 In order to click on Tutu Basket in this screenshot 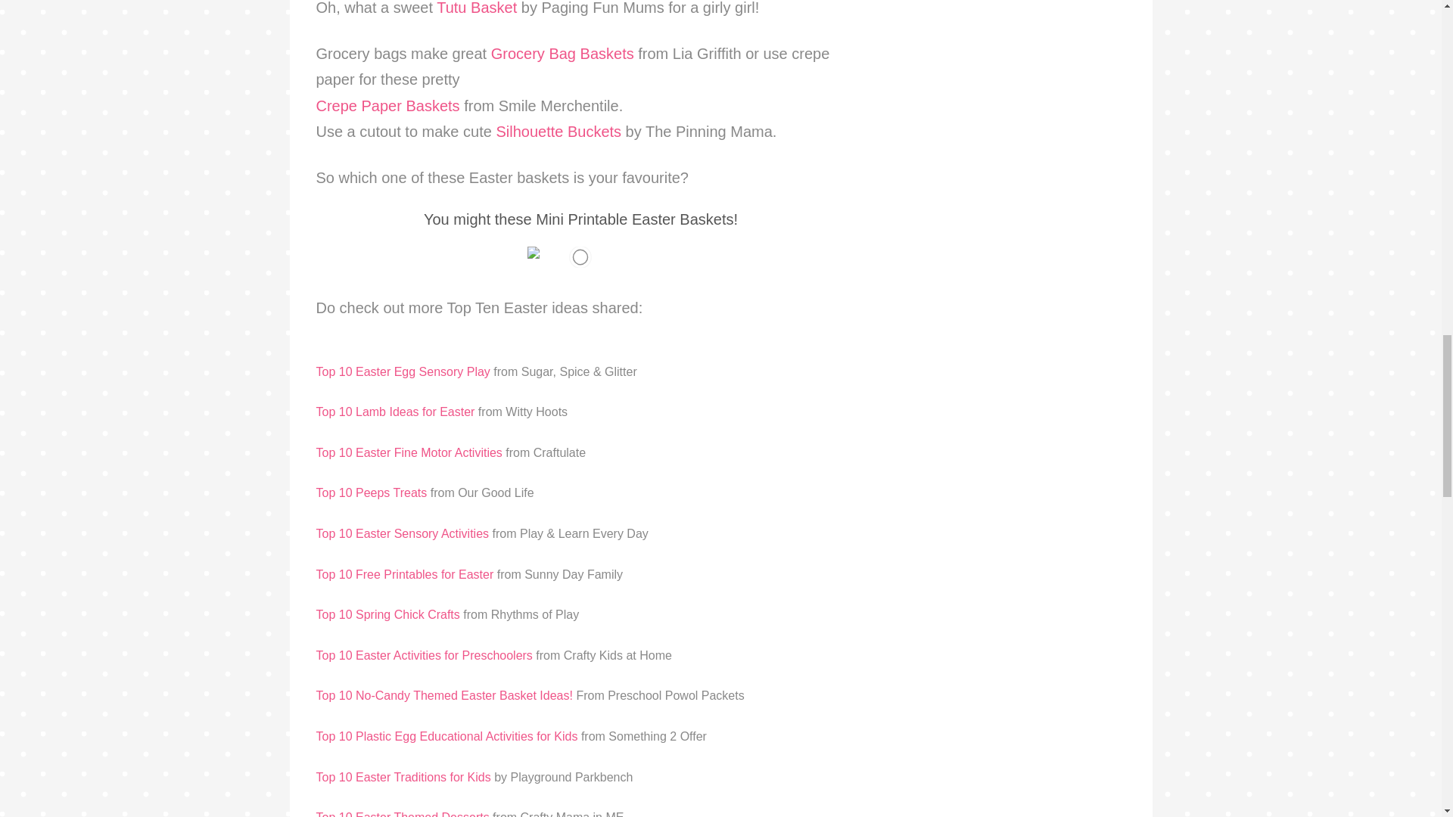, I will do `click(477, 8)`.